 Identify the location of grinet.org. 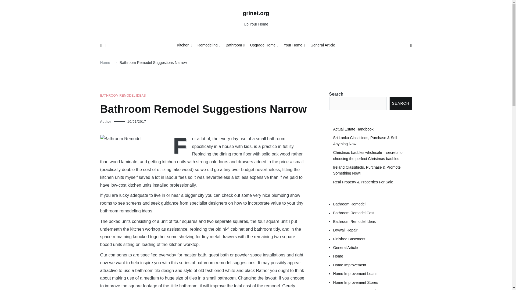
(256, 13).